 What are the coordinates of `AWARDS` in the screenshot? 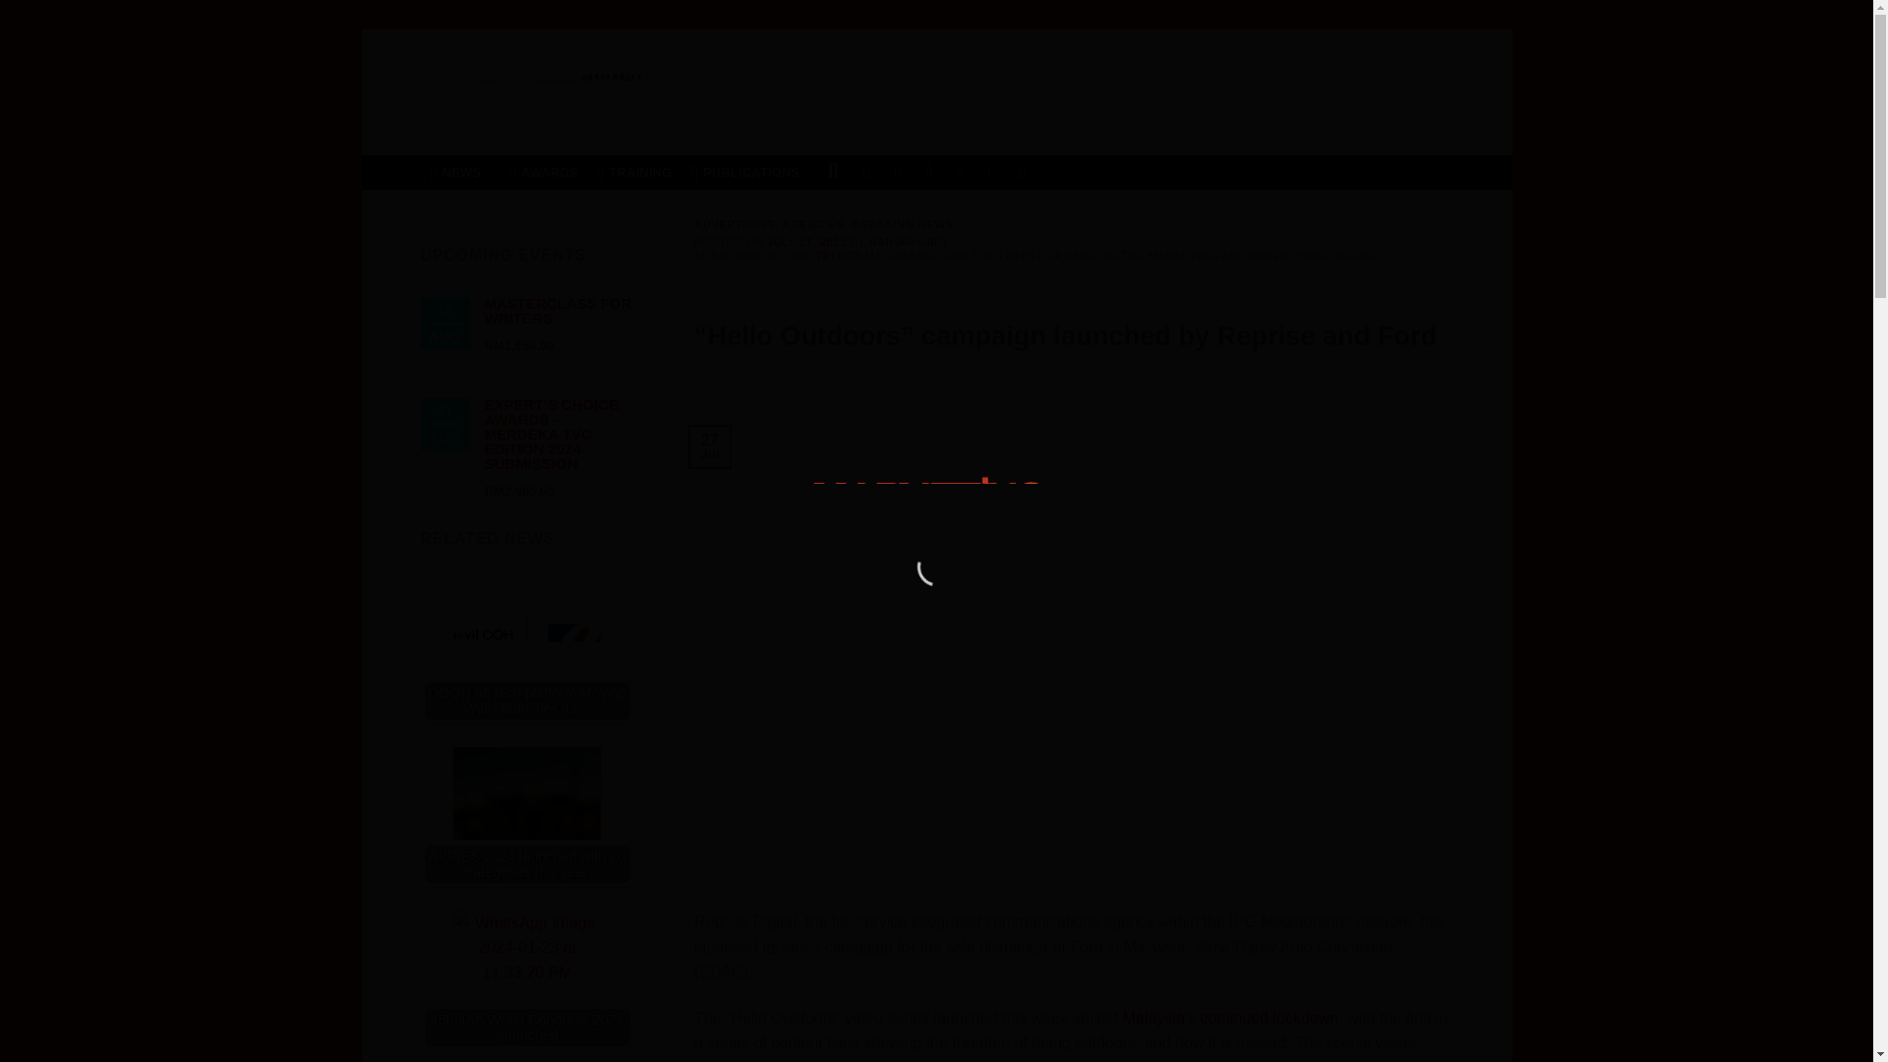 It's located at (543, 173).